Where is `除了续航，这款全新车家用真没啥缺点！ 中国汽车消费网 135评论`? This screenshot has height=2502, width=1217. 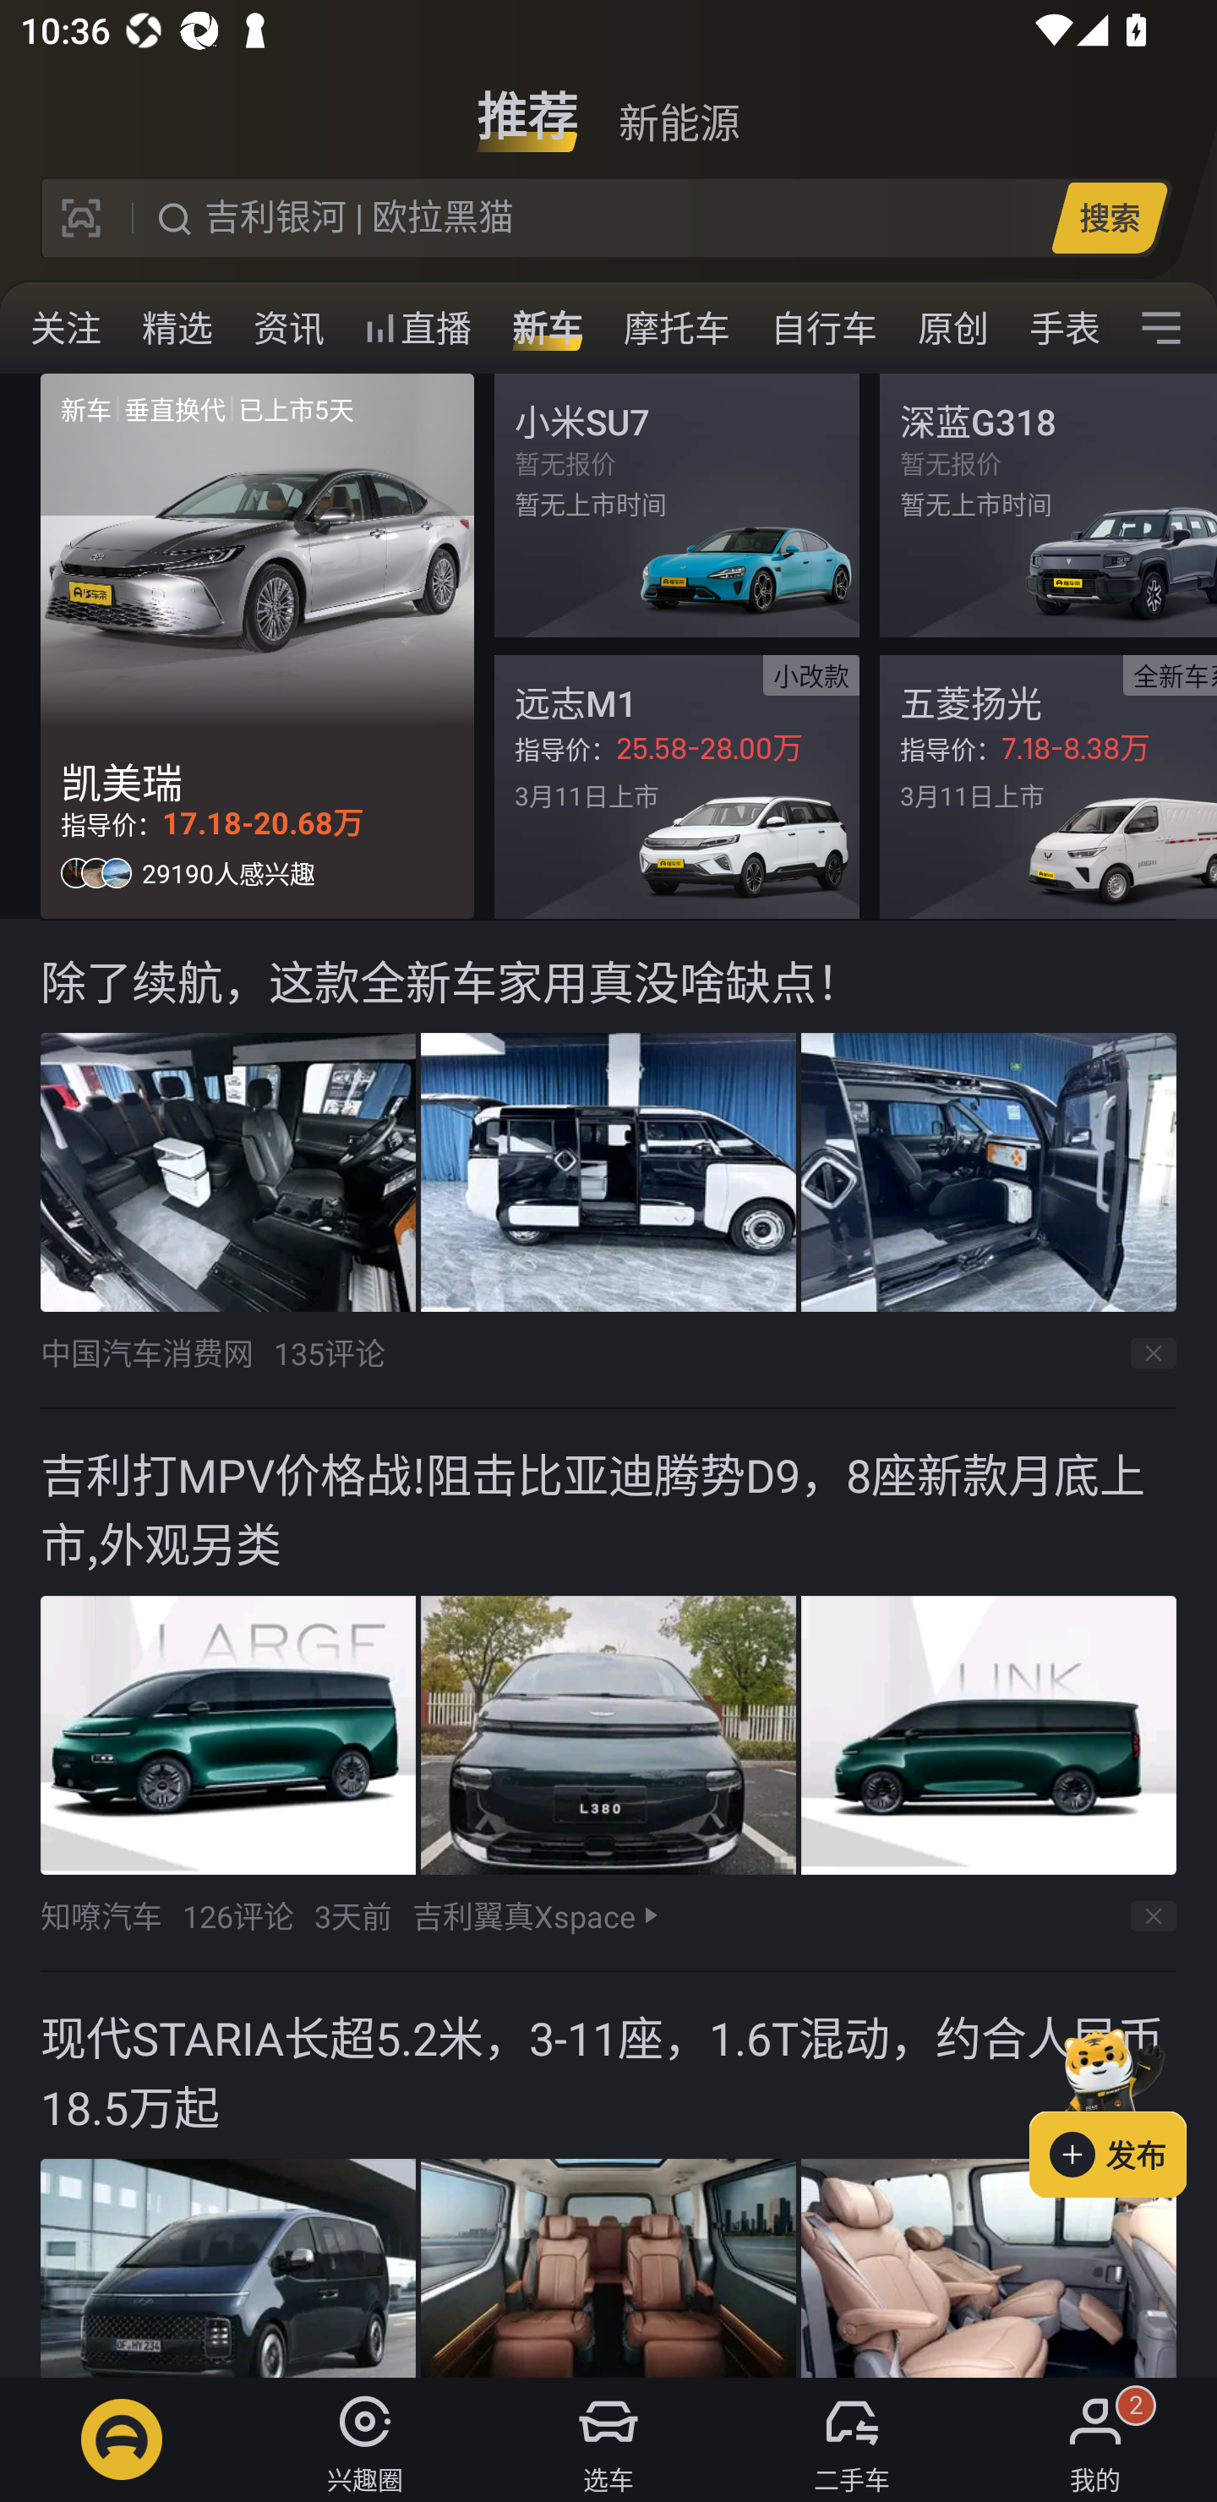 除了续航，这款全新车家用真没啥缺点！ 中国汽车消费网 135评论 is located at coordinates (608, 1165).